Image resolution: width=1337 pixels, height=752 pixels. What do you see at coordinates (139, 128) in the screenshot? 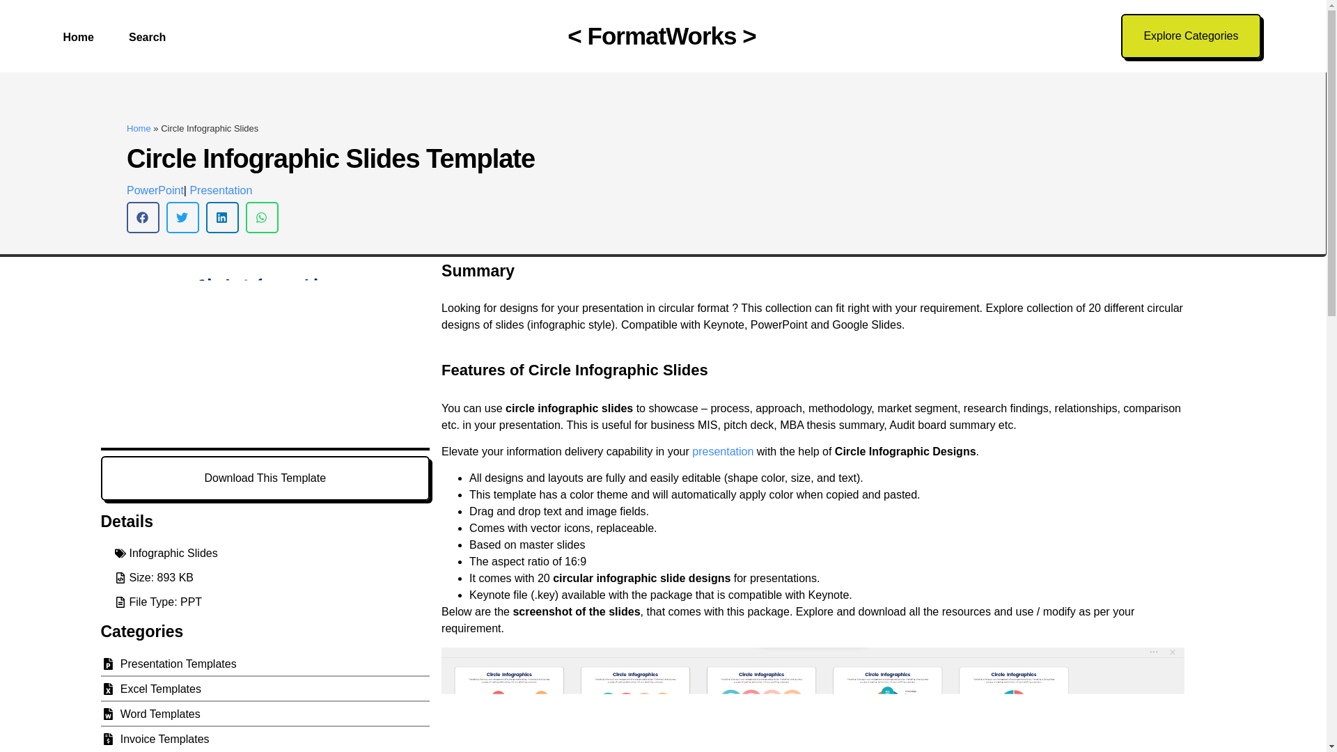
I see `Home` at bounding box center [139, 128].